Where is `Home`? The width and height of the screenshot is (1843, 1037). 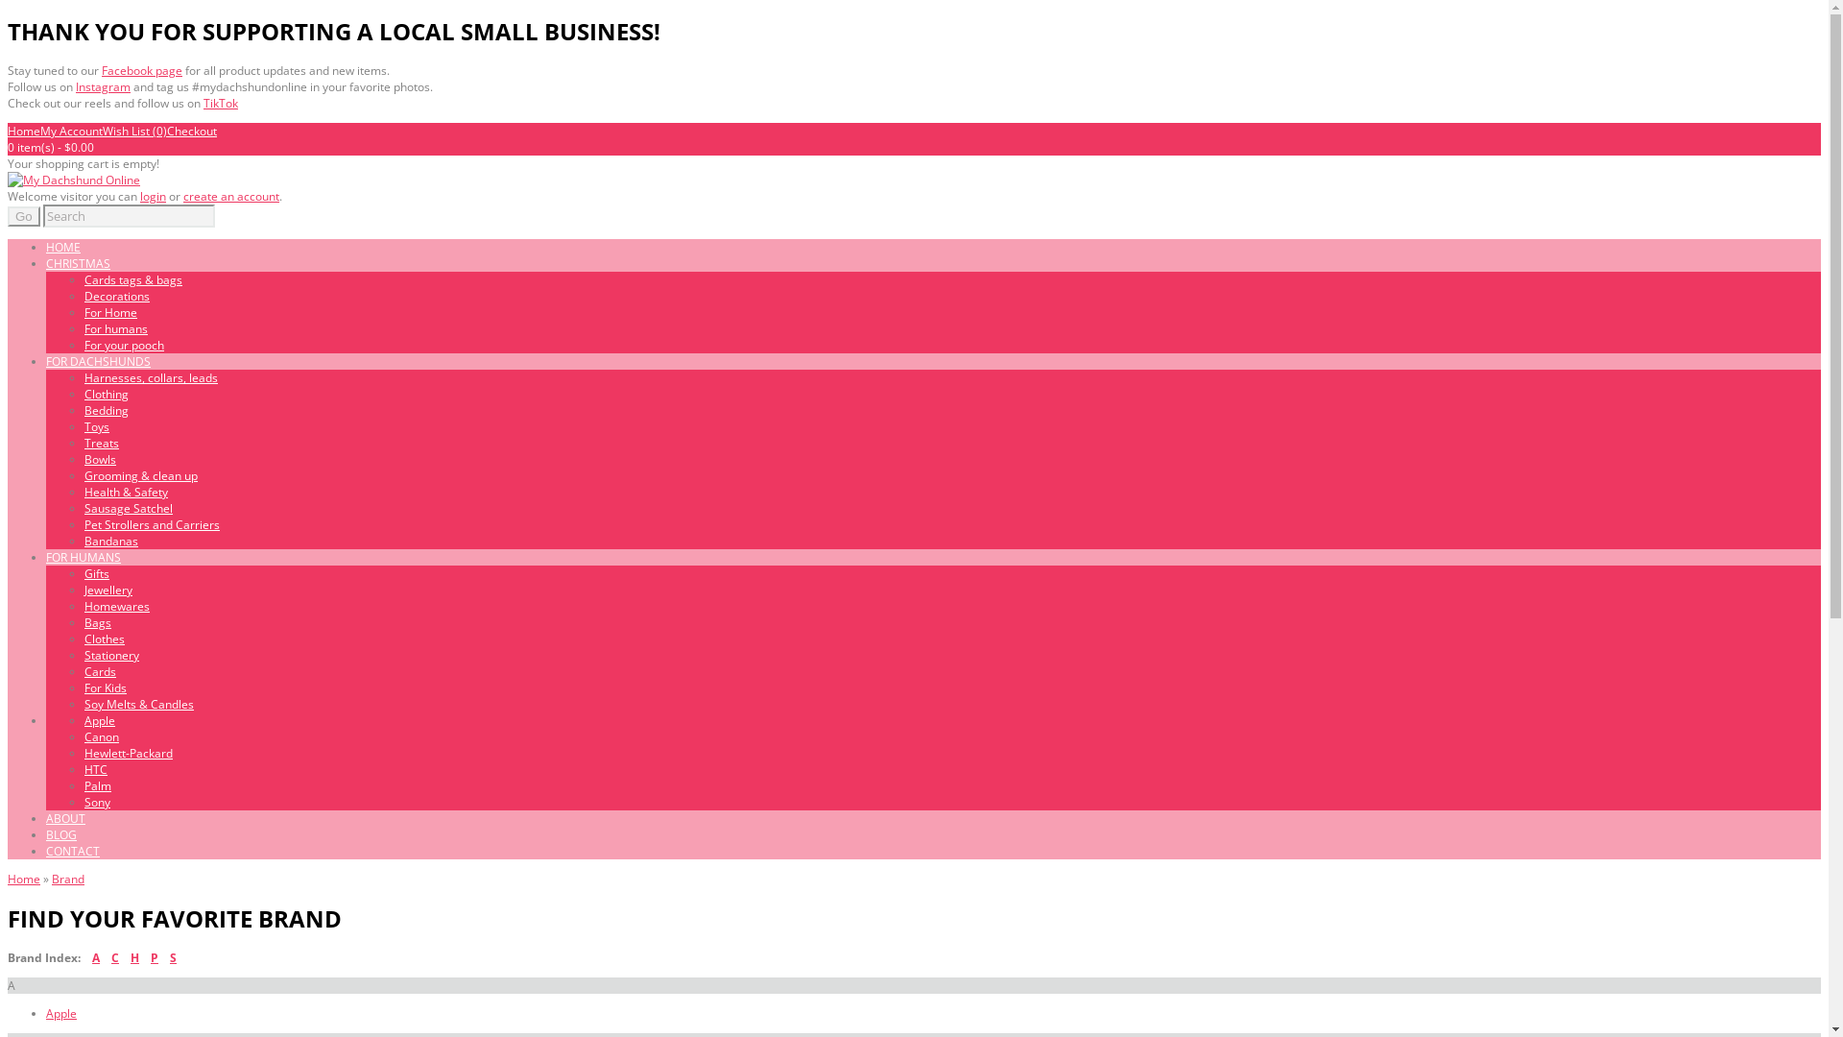 Home is located at coordinates (24, 131).